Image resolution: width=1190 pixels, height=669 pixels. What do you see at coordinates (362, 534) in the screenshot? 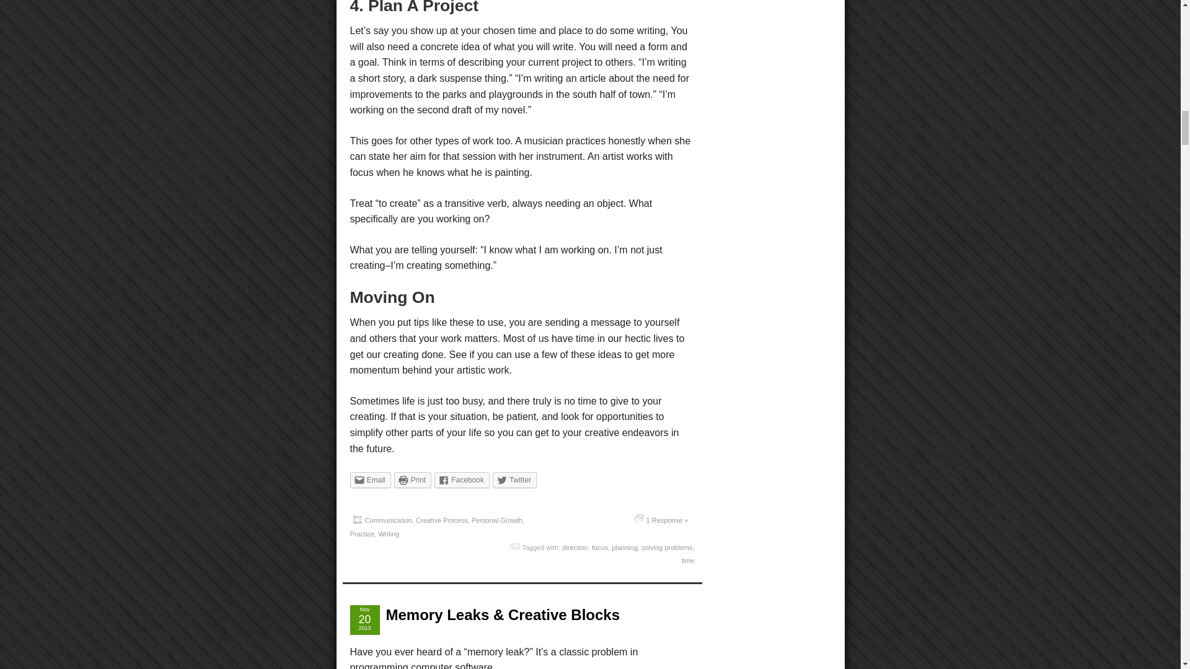
I see `Practice` at bounding box center [362, 534].